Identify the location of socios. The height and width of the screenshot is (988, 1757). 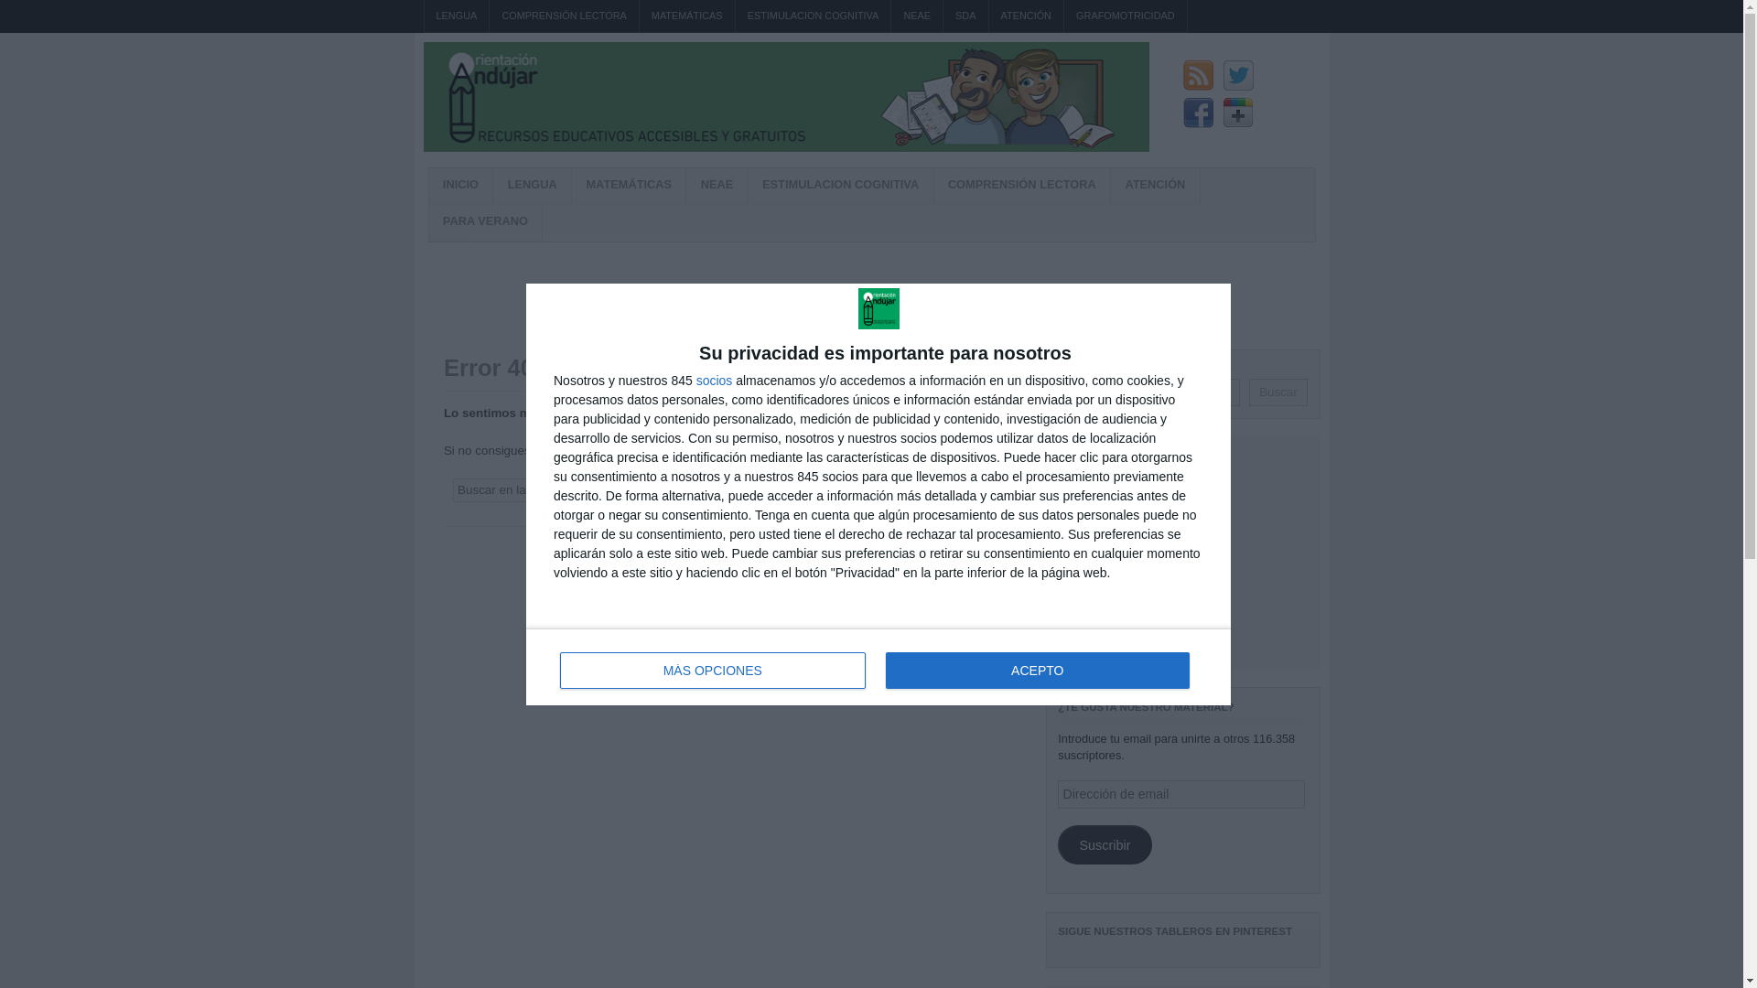
(714, 380).